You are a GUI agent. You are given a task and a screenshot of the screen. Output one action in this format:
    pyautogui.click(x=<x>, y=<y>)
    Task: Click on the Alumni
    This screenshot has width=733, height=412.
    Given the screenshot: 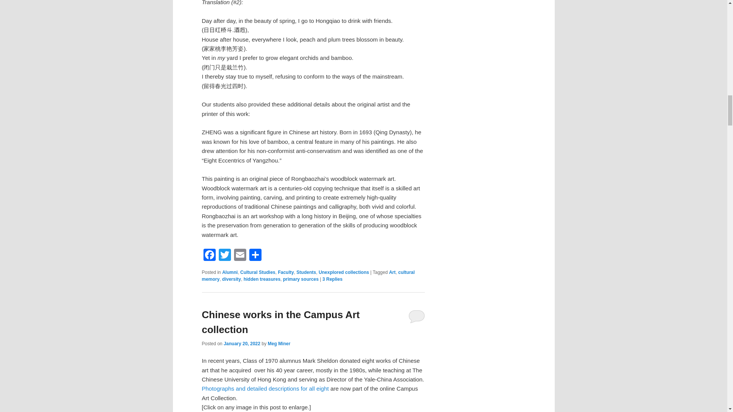 What is the action you would take?
    pyautogui.click(x=230, y=272)
    